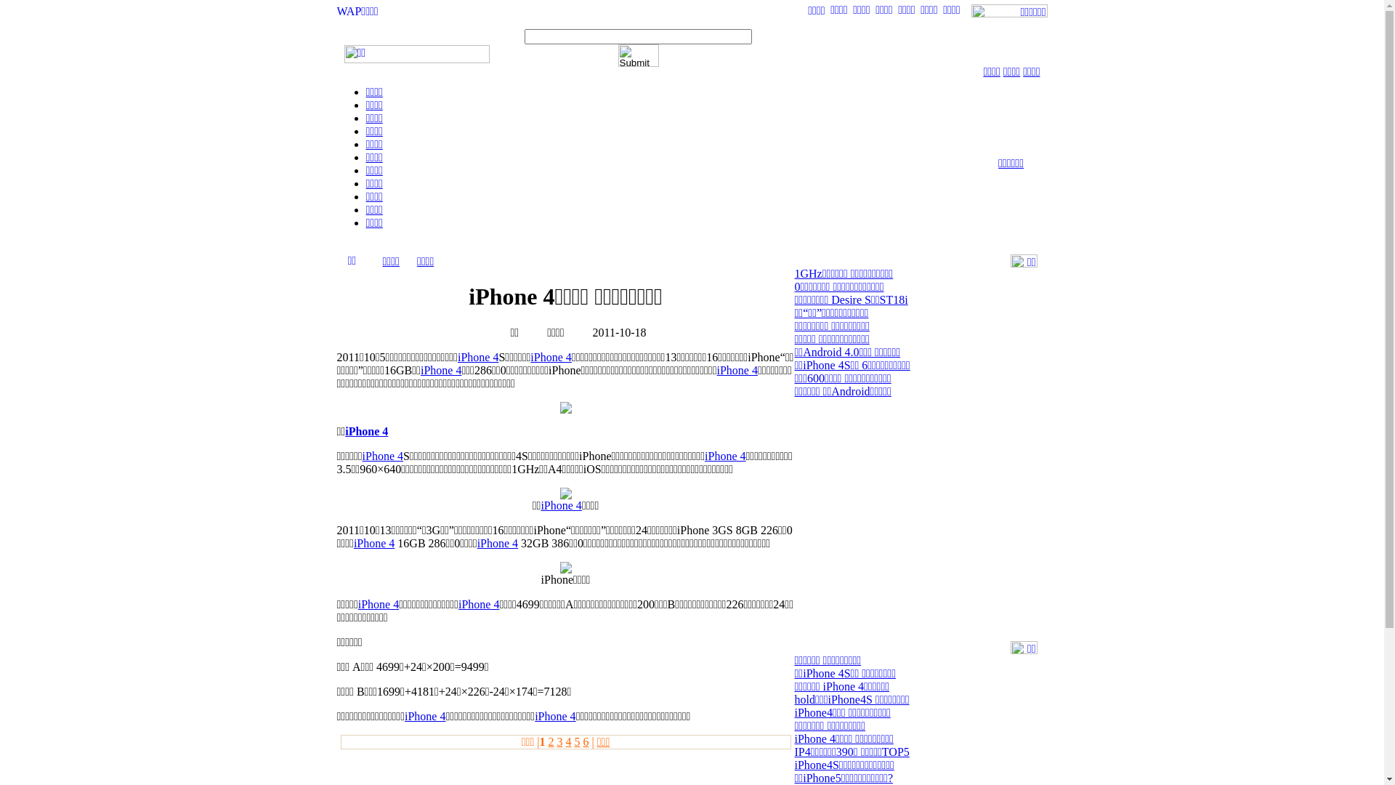  I want to click on iPhone 4, so click(561, 506).